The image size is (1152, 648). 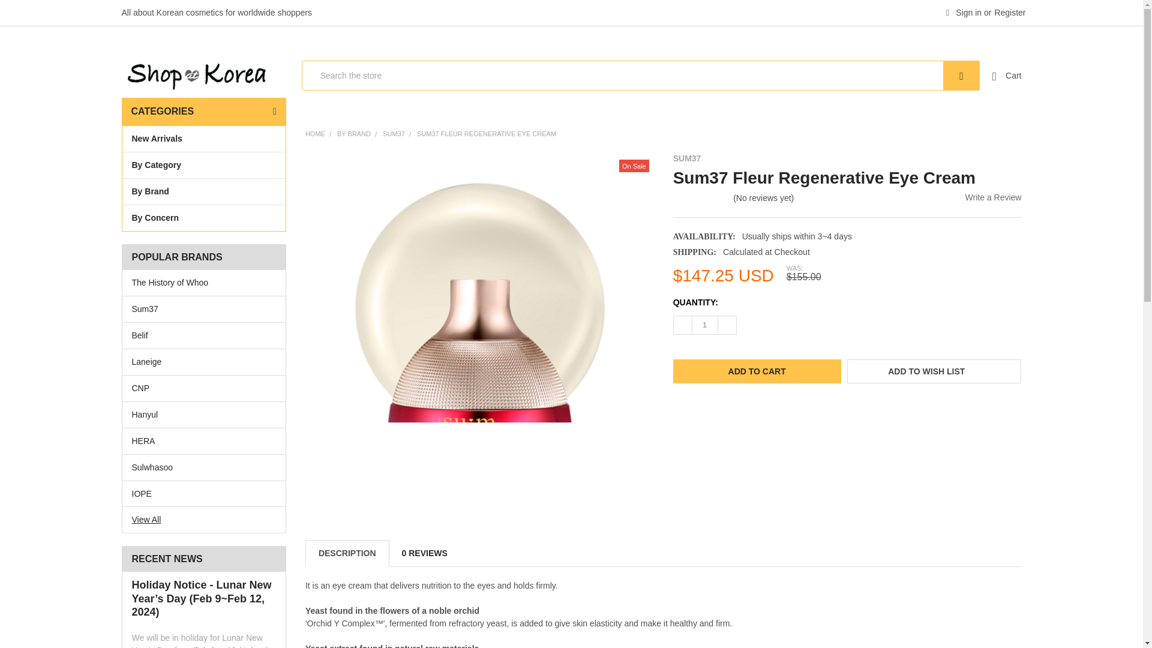 What do you see at coordinates (204, 283) in the screenshot?
I see `The History of Whoo` at bounding box center [204, 283].